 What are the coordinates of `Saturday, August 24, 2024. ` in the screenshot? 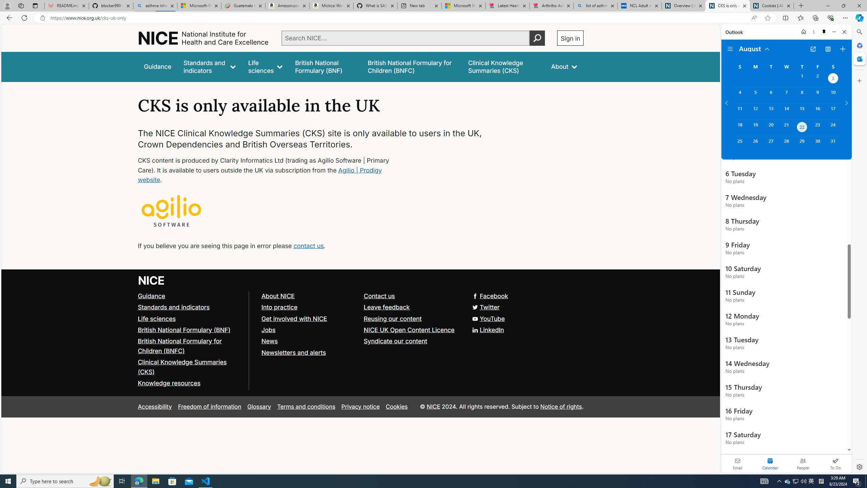 It's located at (833, 128).